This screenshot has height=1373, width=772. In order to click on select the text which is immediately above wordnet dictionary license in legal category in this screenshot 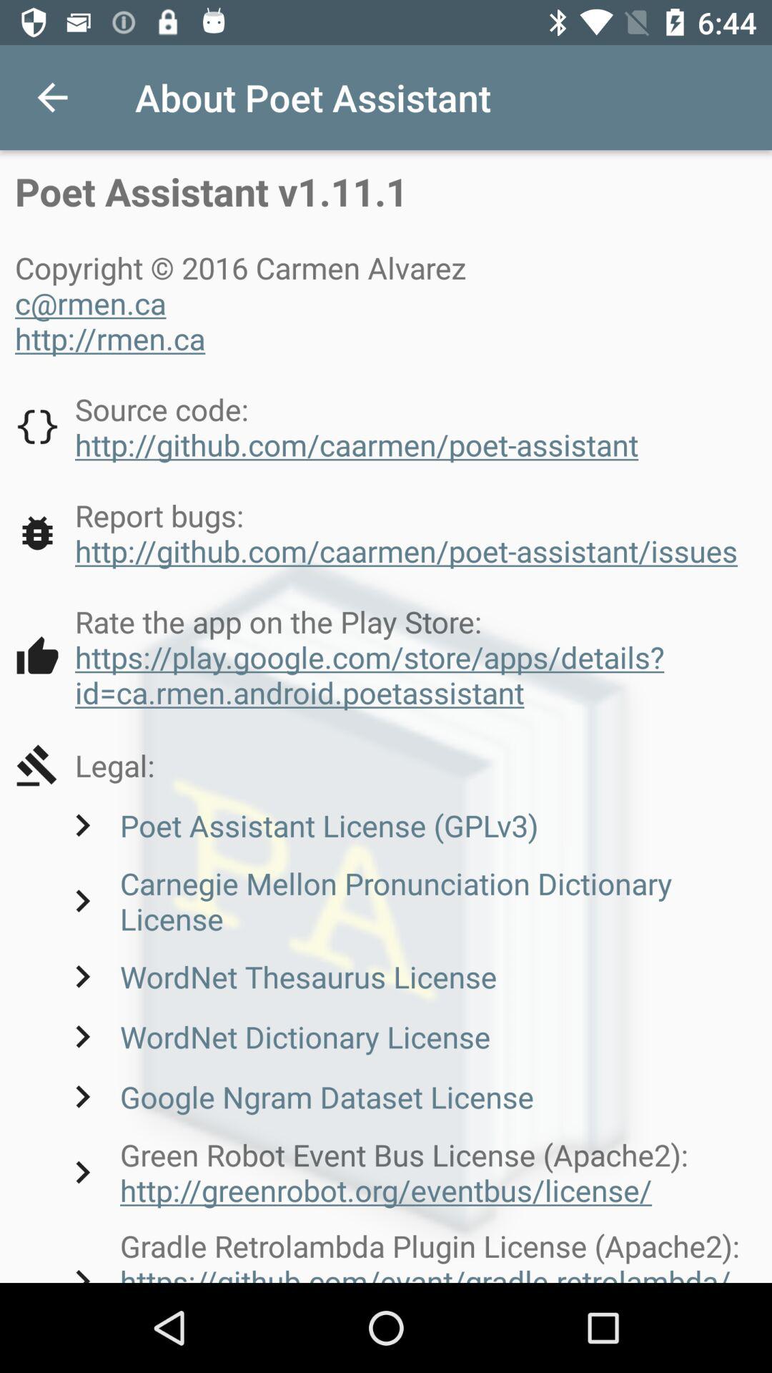, I will do `click(279, 977)`.